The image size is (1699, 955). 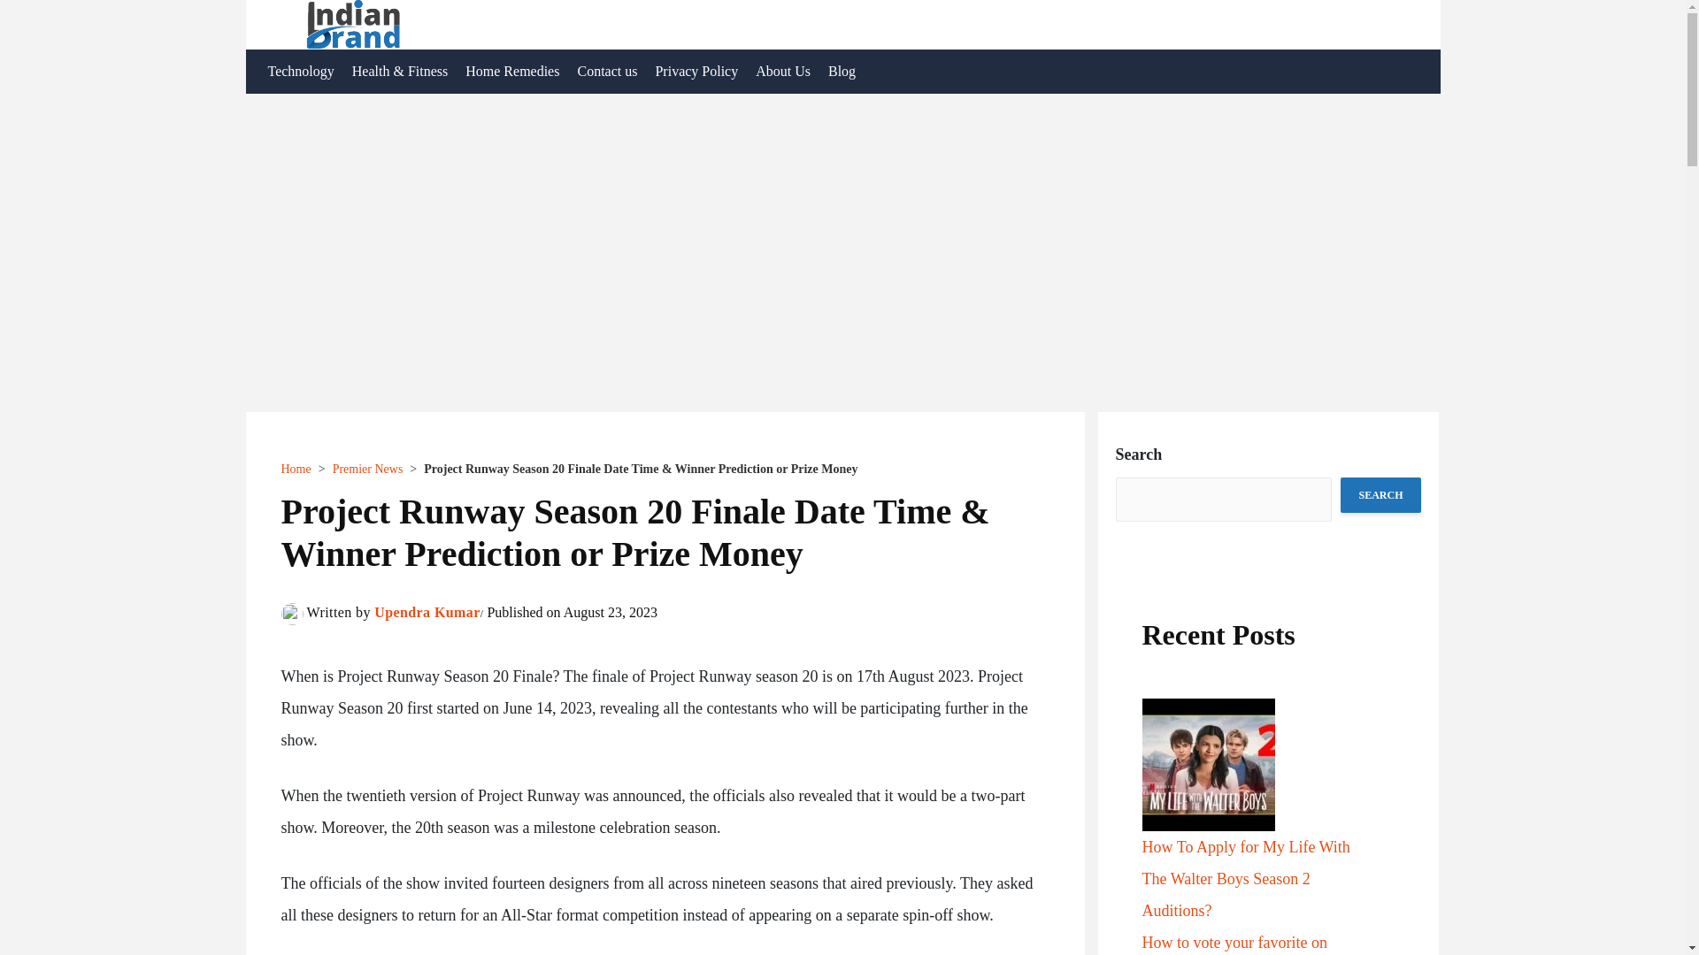 I want to click on Privacy Policy, so click(x=696, y=71).